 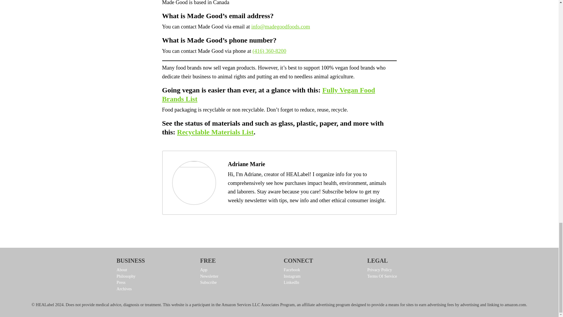 What do you see at coordinates (154, 270) in the screenshot?
I see `About` at bounding box center [154, 270].